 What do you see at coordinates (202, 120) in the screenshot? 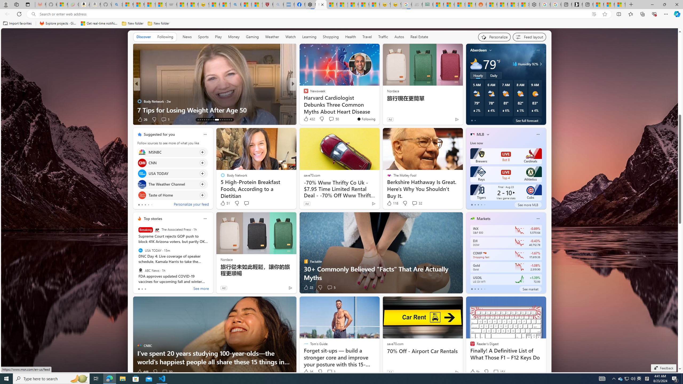
I see `AutomationID: tab-68` at bounding box center [202, 120].